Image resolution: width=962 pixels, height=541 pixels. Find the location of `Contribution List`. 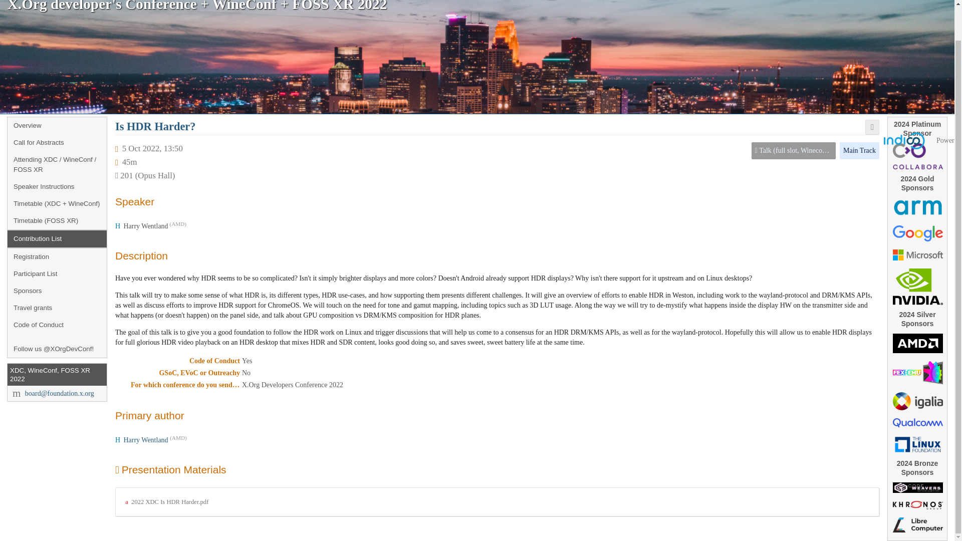

Contribution List is located at coordinates (57, 238).